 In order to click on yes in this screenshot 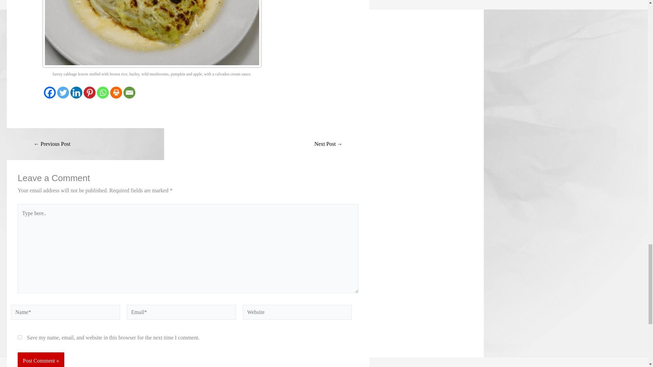, I will do `click(20, 337)`.